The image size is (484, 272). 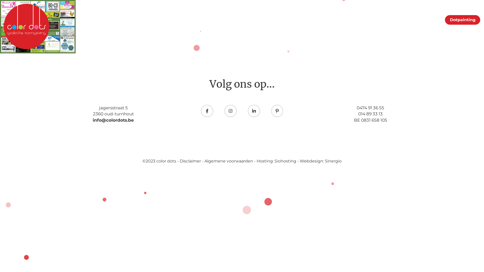 What do you see at coordinates (113, 120) in the screenshot?
I see `info@colordots.be` at bounding box center [113, 120].